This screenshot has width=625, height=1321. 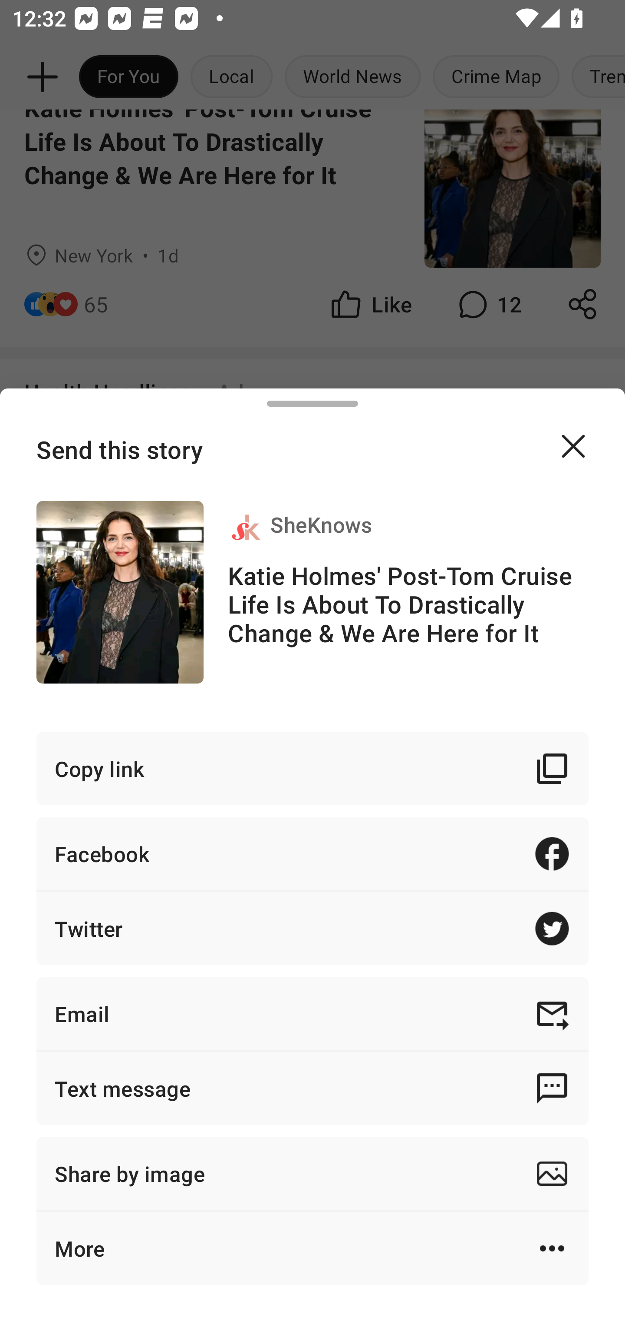 What do you see at coordinates (312, 1248) in the screenshot?
I see `More` at bounding box center [312, 1248].